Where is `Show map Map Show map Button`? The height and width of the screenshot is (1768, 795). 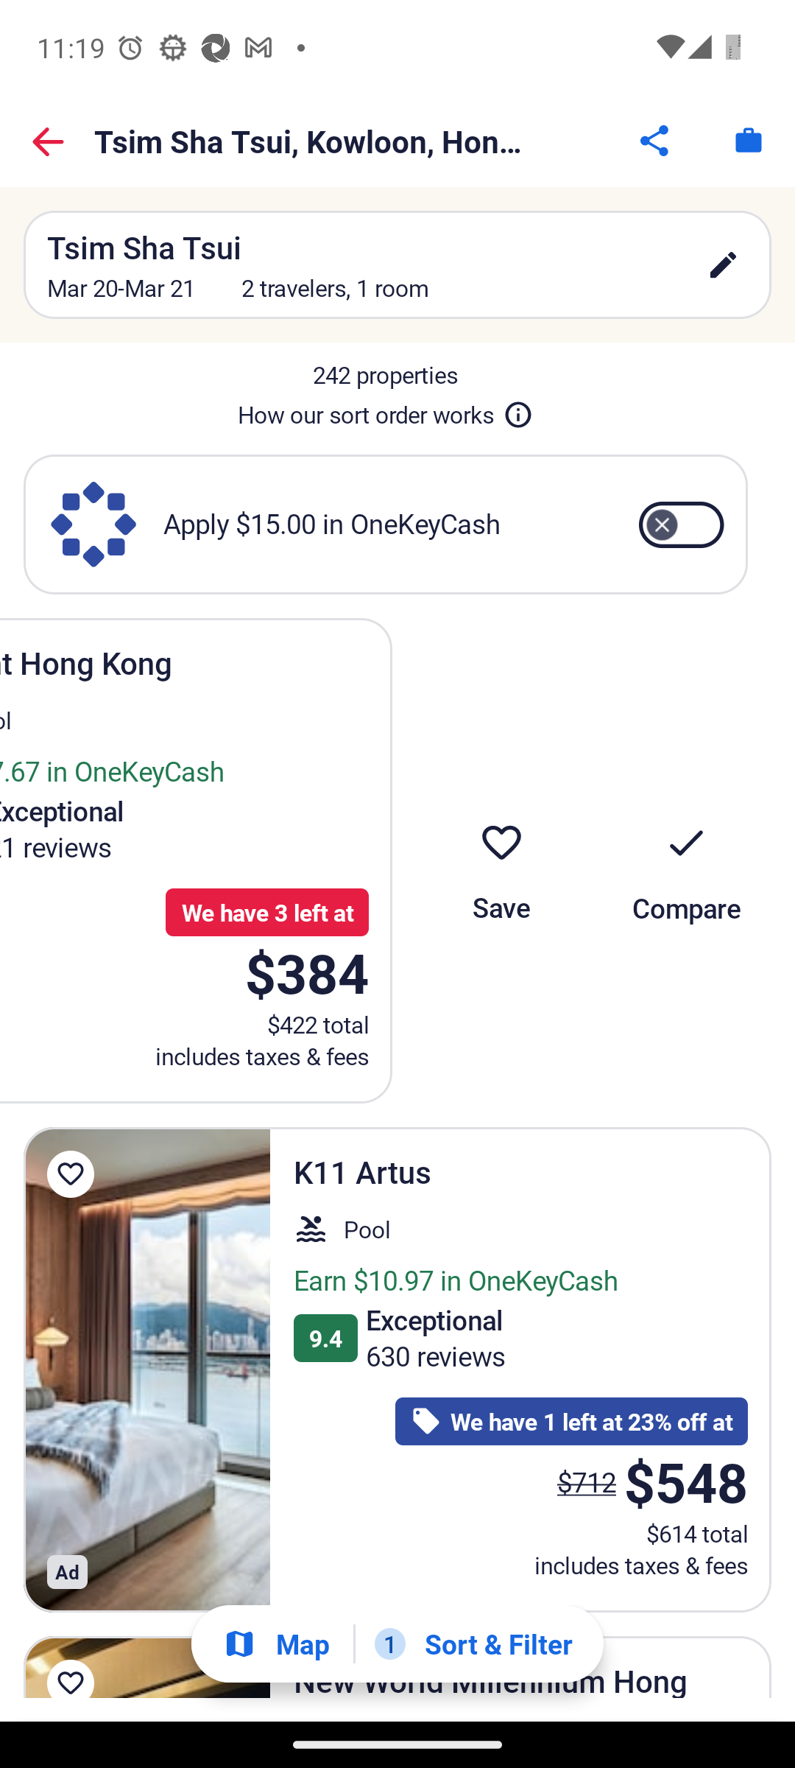 Show map Map Show map Button is located at coordinates (276, 1643).